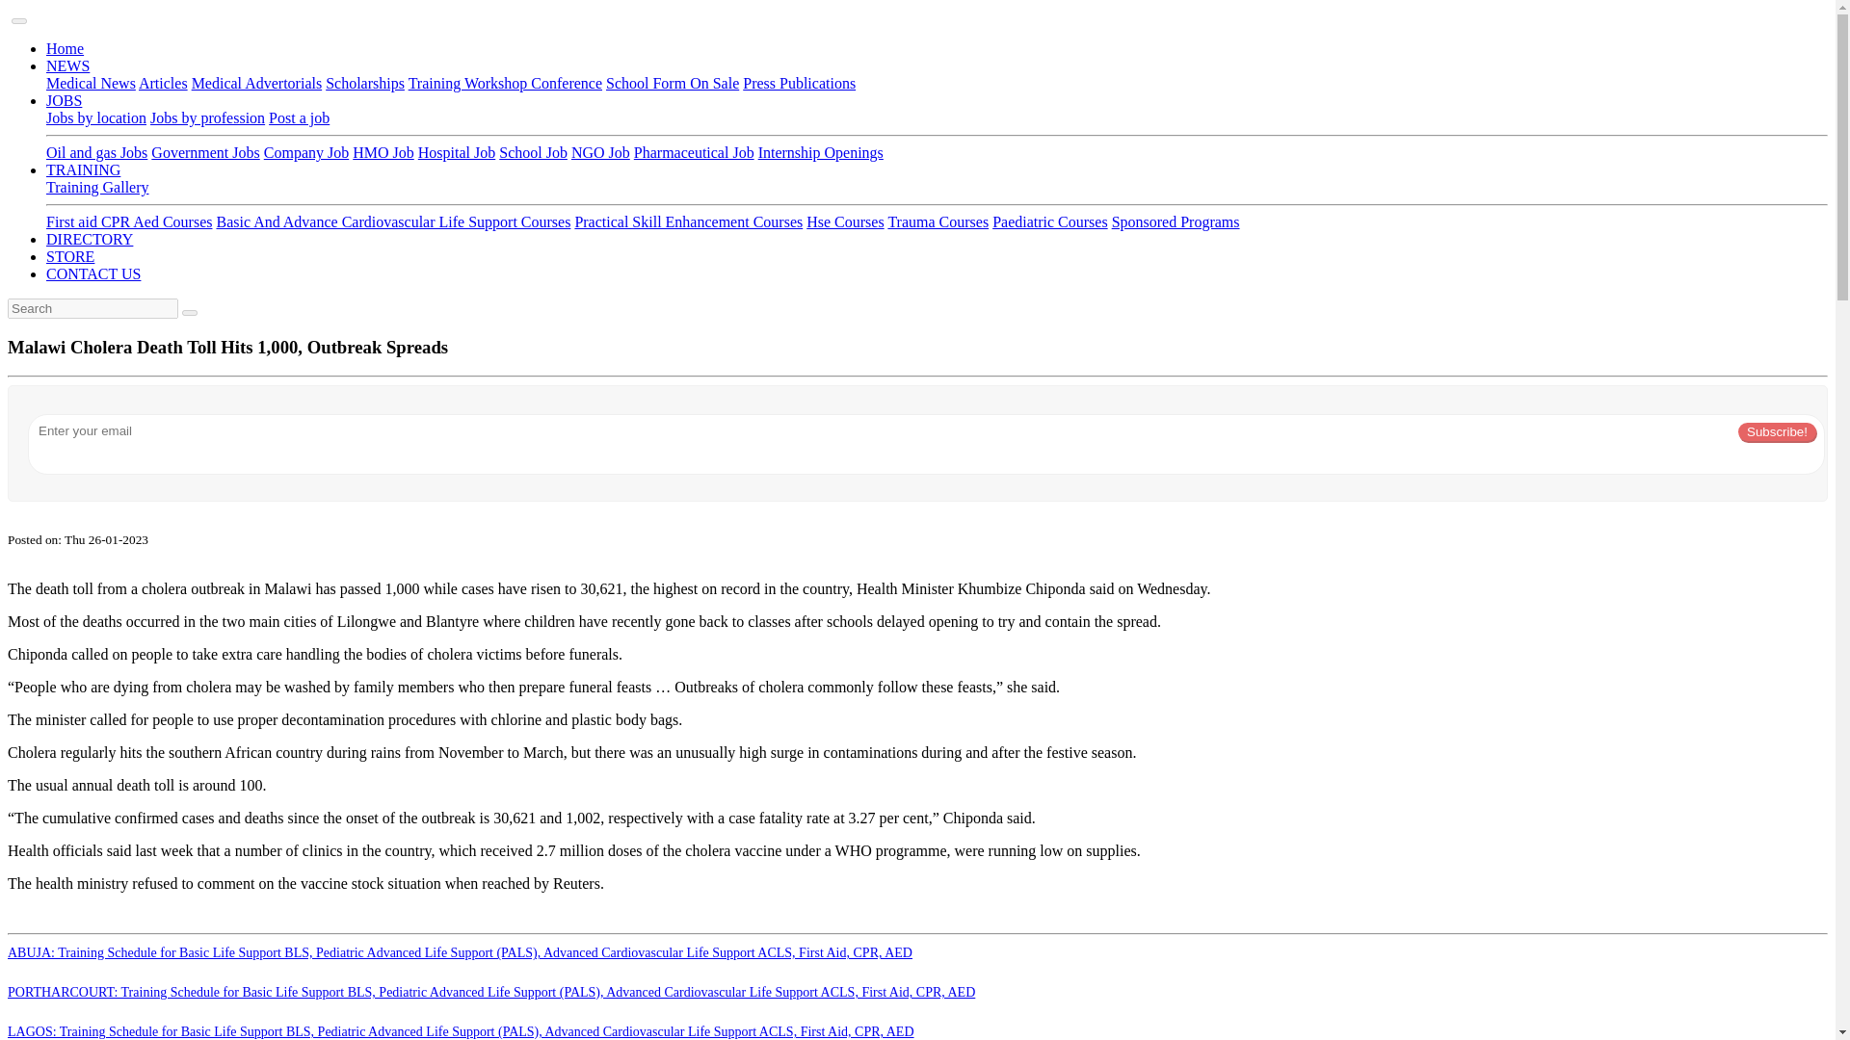 Image resolution: width=1850 pixels, height=1040 pixels. What do you see at coordinates (601, 152) in the screenshot?
I see `NGO Job` at bounding box center [601, 152].